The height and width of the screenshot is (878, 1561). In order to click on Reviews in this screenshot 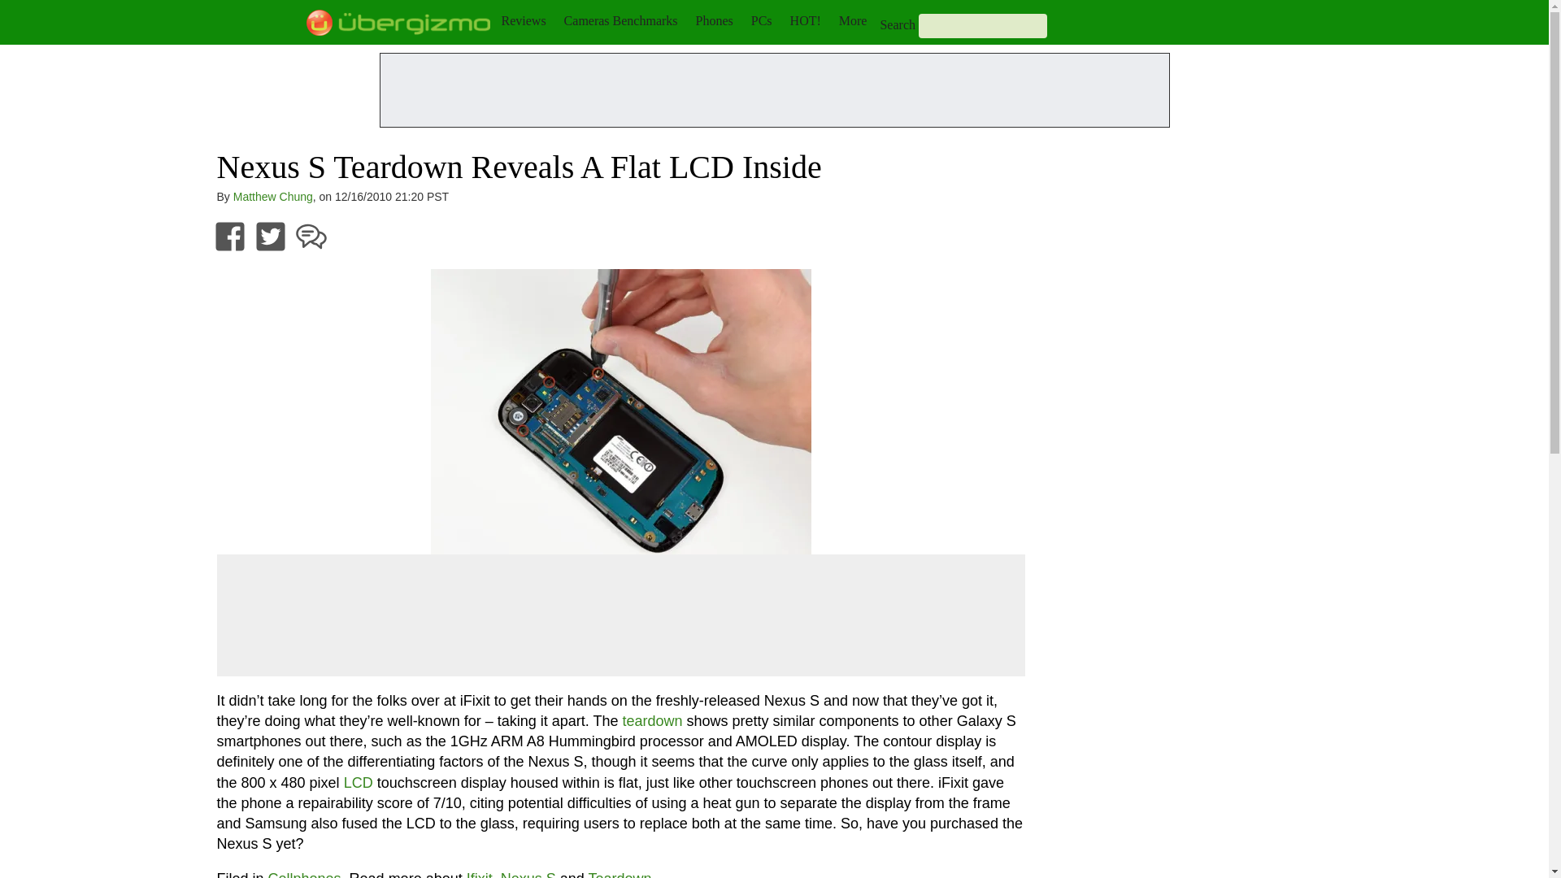, I will do `click(523, 20)`.